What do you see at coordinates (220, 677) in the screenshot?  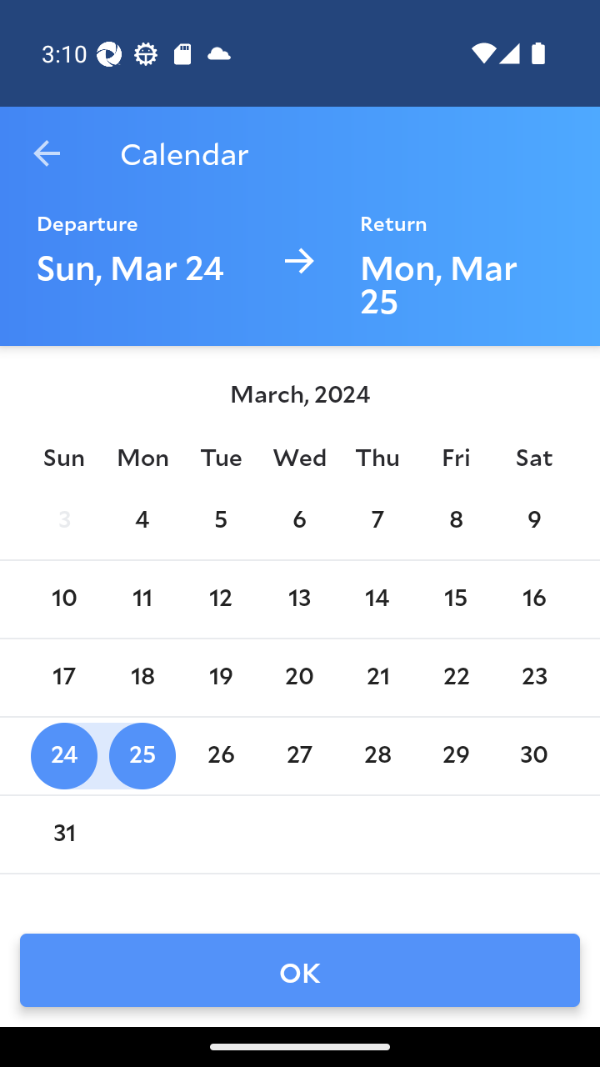 I see `19` at bounding box center [220, 677].